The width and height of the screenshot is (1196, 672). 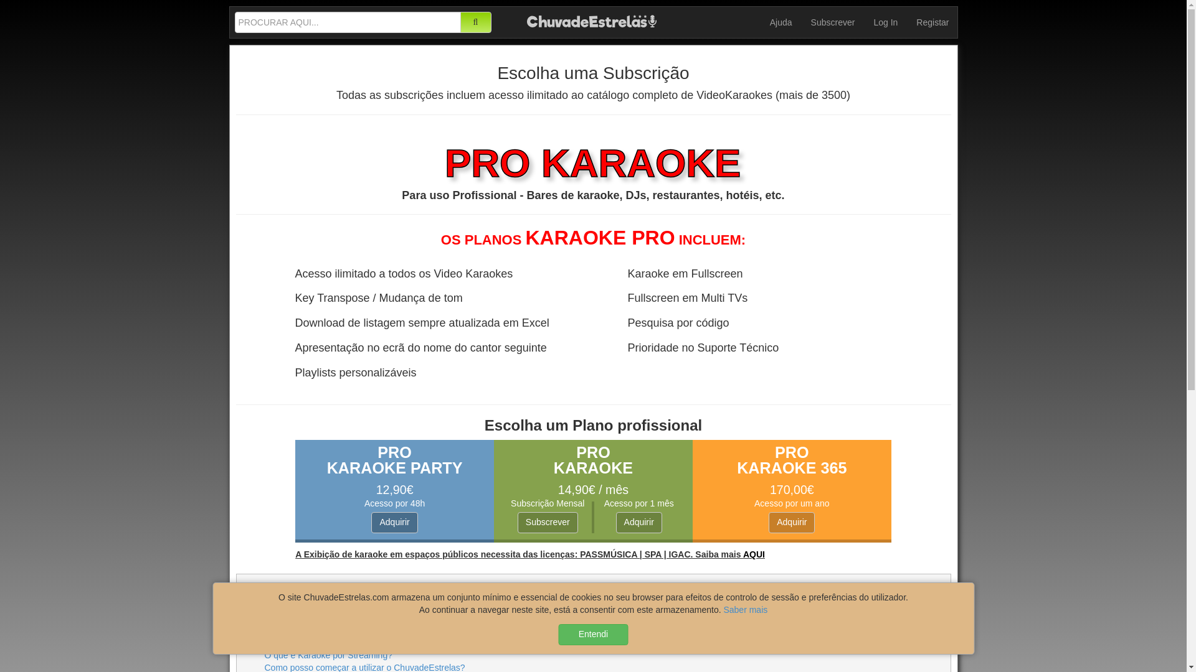 I want to click on Subscrever, so click(x=833, y=22).